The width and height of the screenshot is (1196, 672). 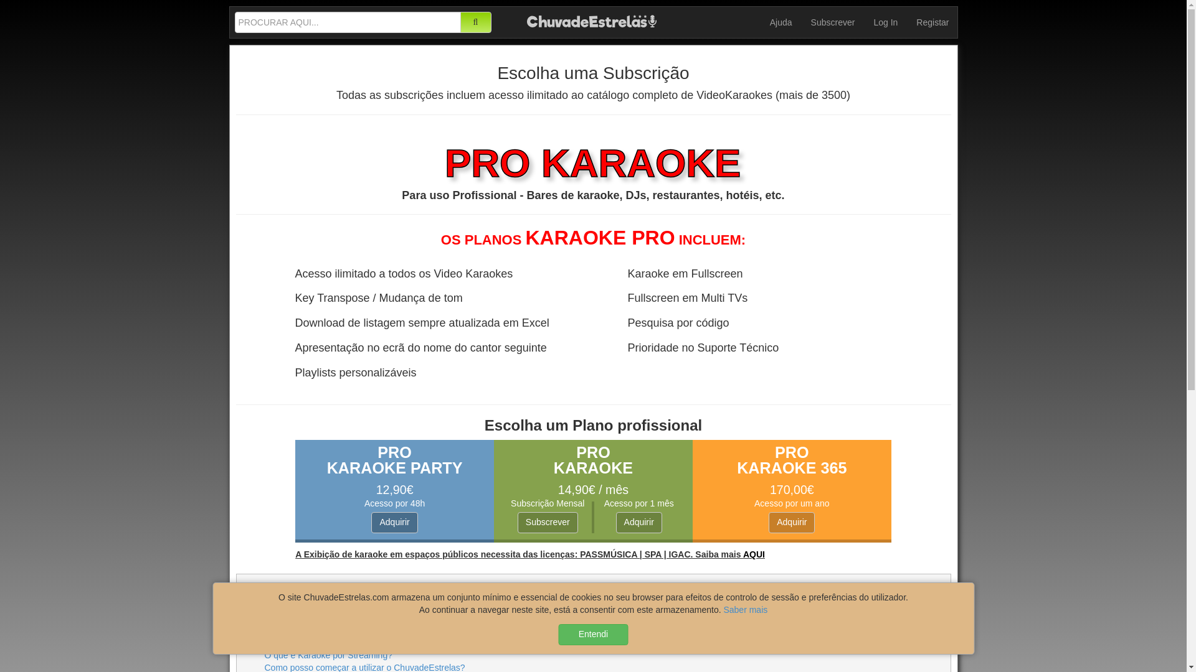 I want to click on Subscrever, so click(x=833, y=22).